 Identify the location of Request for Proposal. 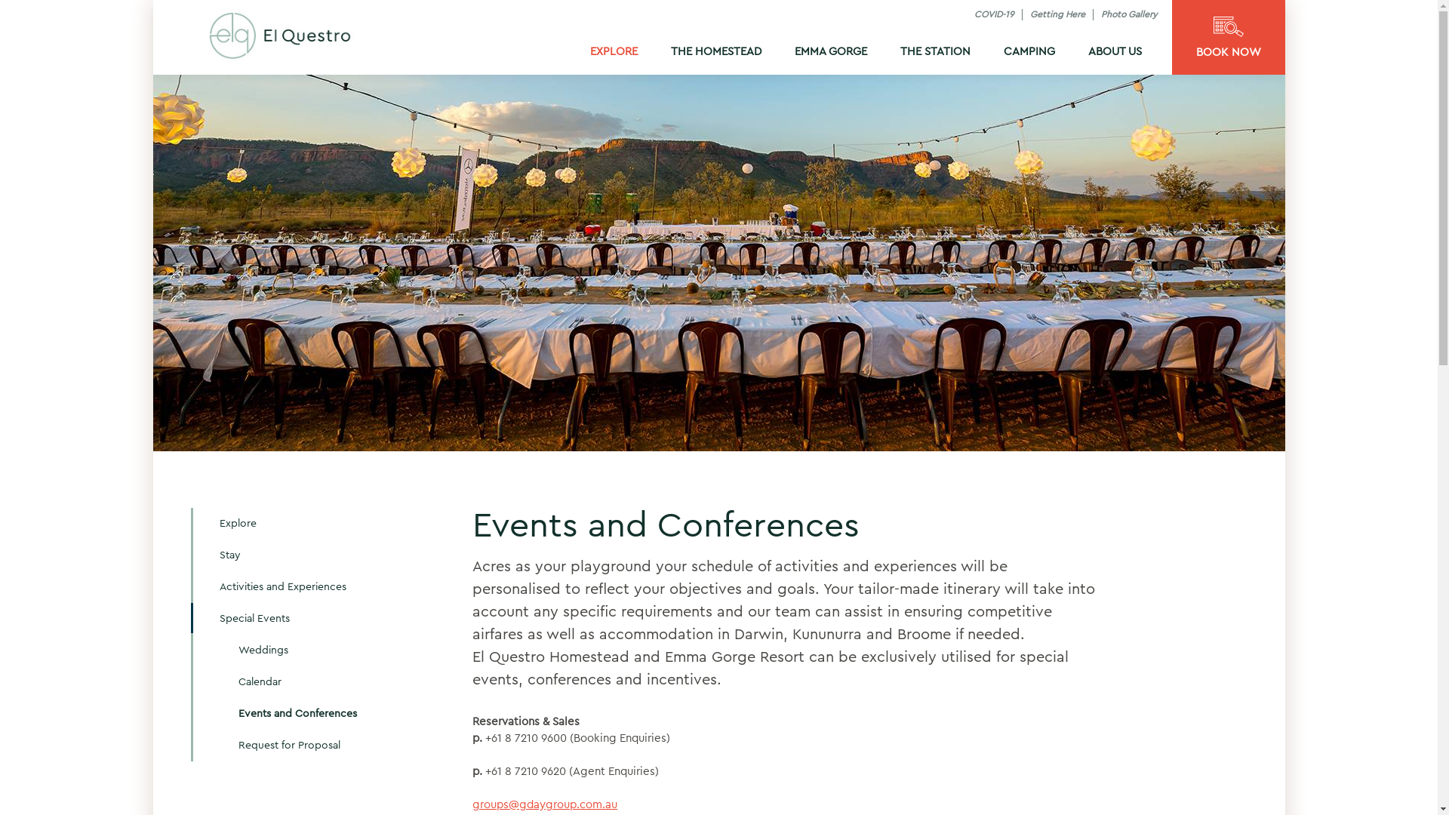
(319, 746).